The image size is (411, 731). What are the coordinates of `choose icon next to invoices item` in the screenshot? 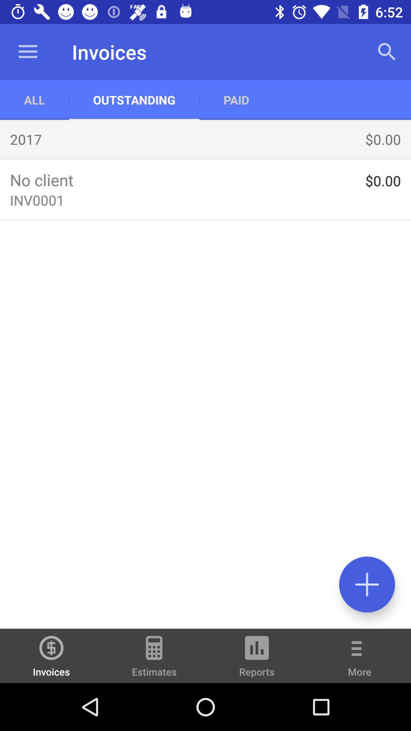 It's located at (154, 659).